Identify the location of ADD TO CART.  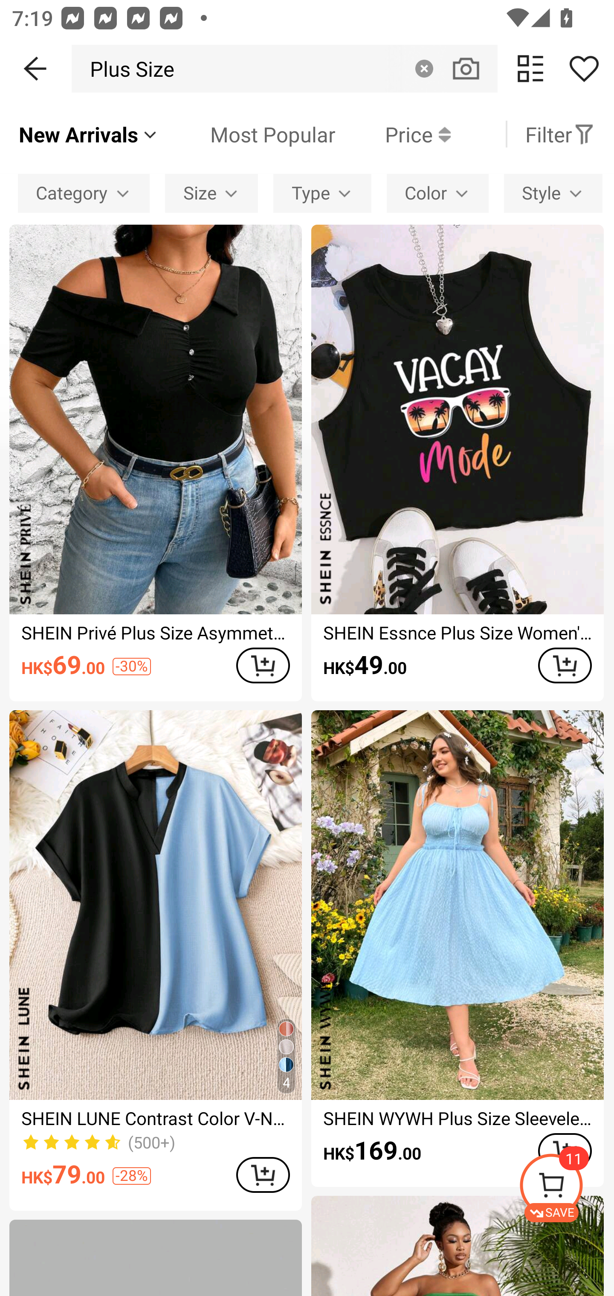
(263, 665).